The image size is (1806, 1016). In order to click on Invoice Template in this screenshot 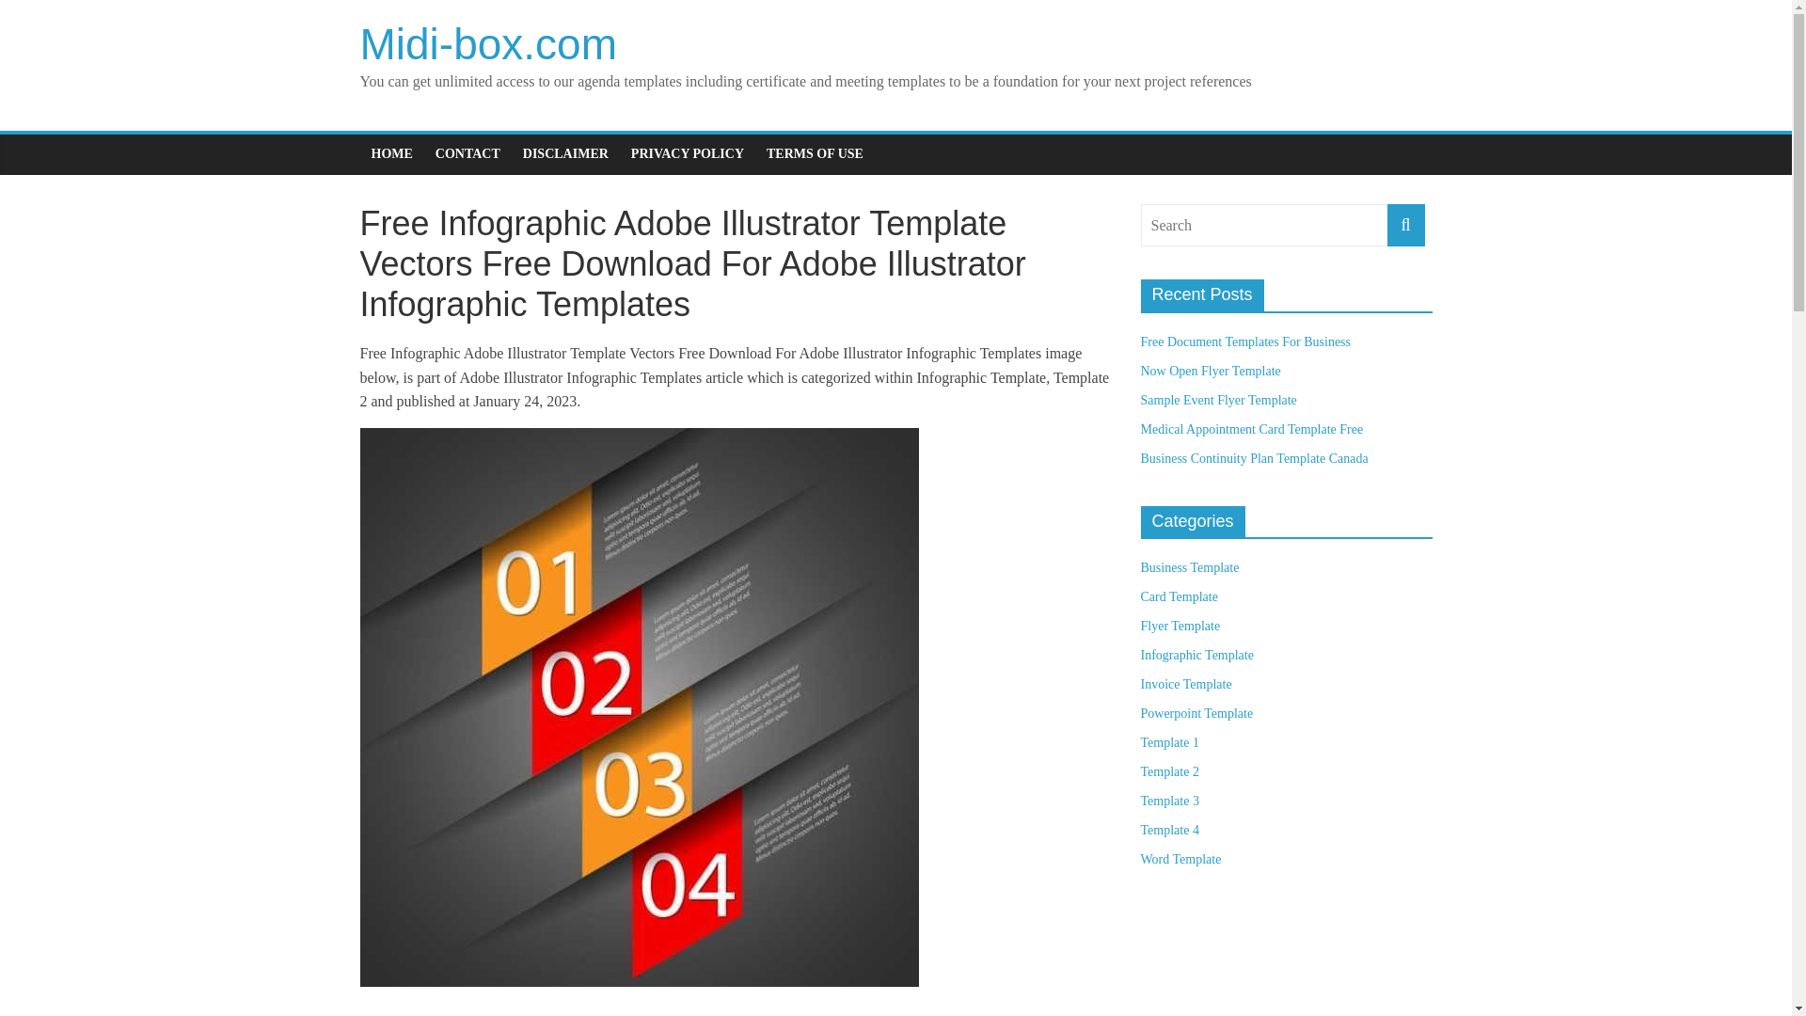, I will do `click(1185, 685)`.